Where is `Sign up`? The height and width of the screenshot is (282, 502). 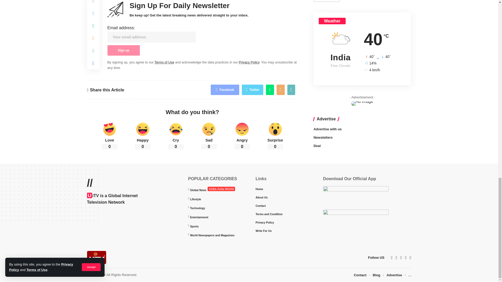 Sign up is located at coordinates (123, 50).